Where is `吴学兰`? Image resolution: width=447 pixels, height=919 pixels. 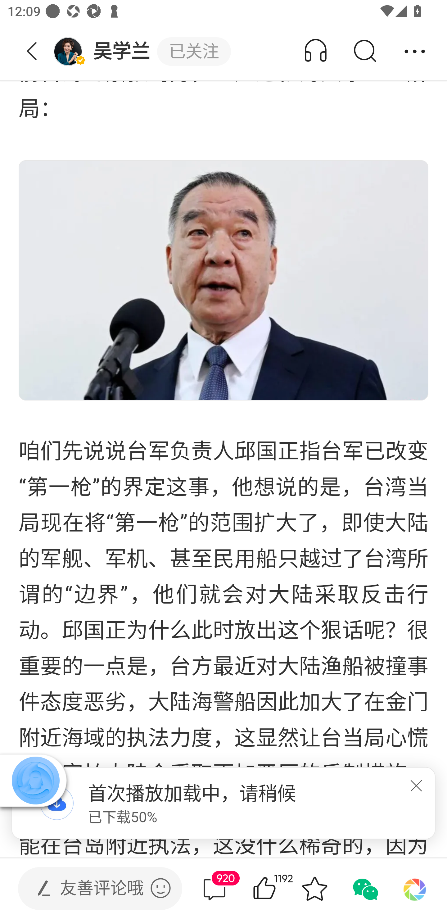
吴学兰 is located at coordinates (105, 52).